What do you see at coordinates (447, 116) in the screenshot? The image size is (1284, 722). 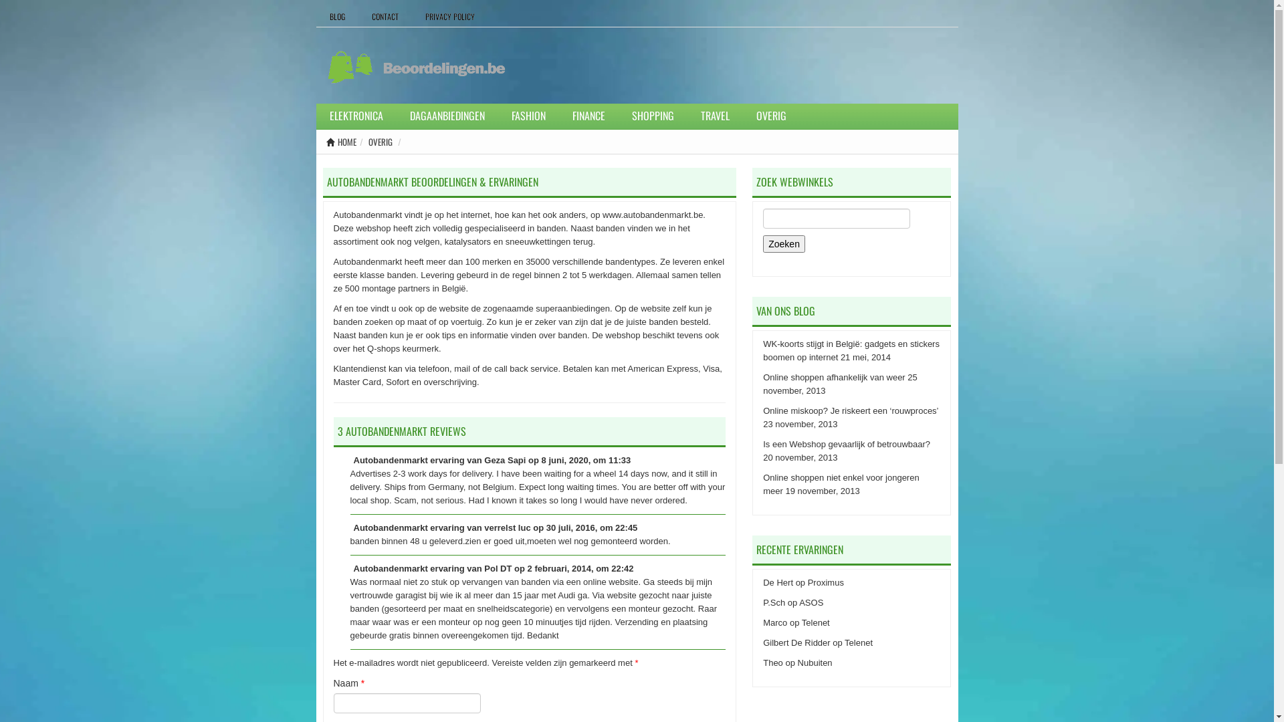 I see `DAGAANBIEDINGEN` at bounding box center [447, 116].